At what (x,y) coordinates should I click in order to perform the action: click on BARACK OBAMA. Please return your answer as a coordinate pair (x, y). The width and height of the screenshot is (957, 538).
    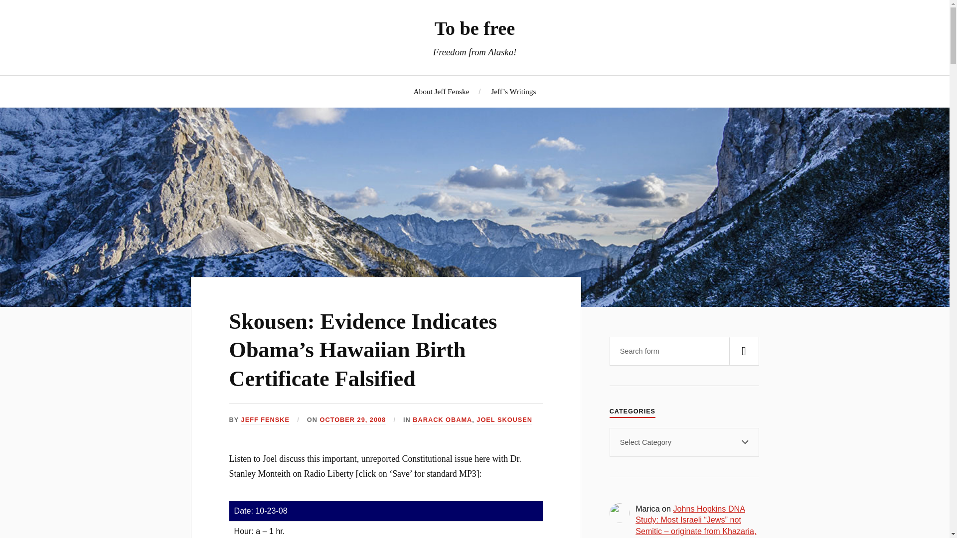
    Looking at the image, I should click on (442, 420).